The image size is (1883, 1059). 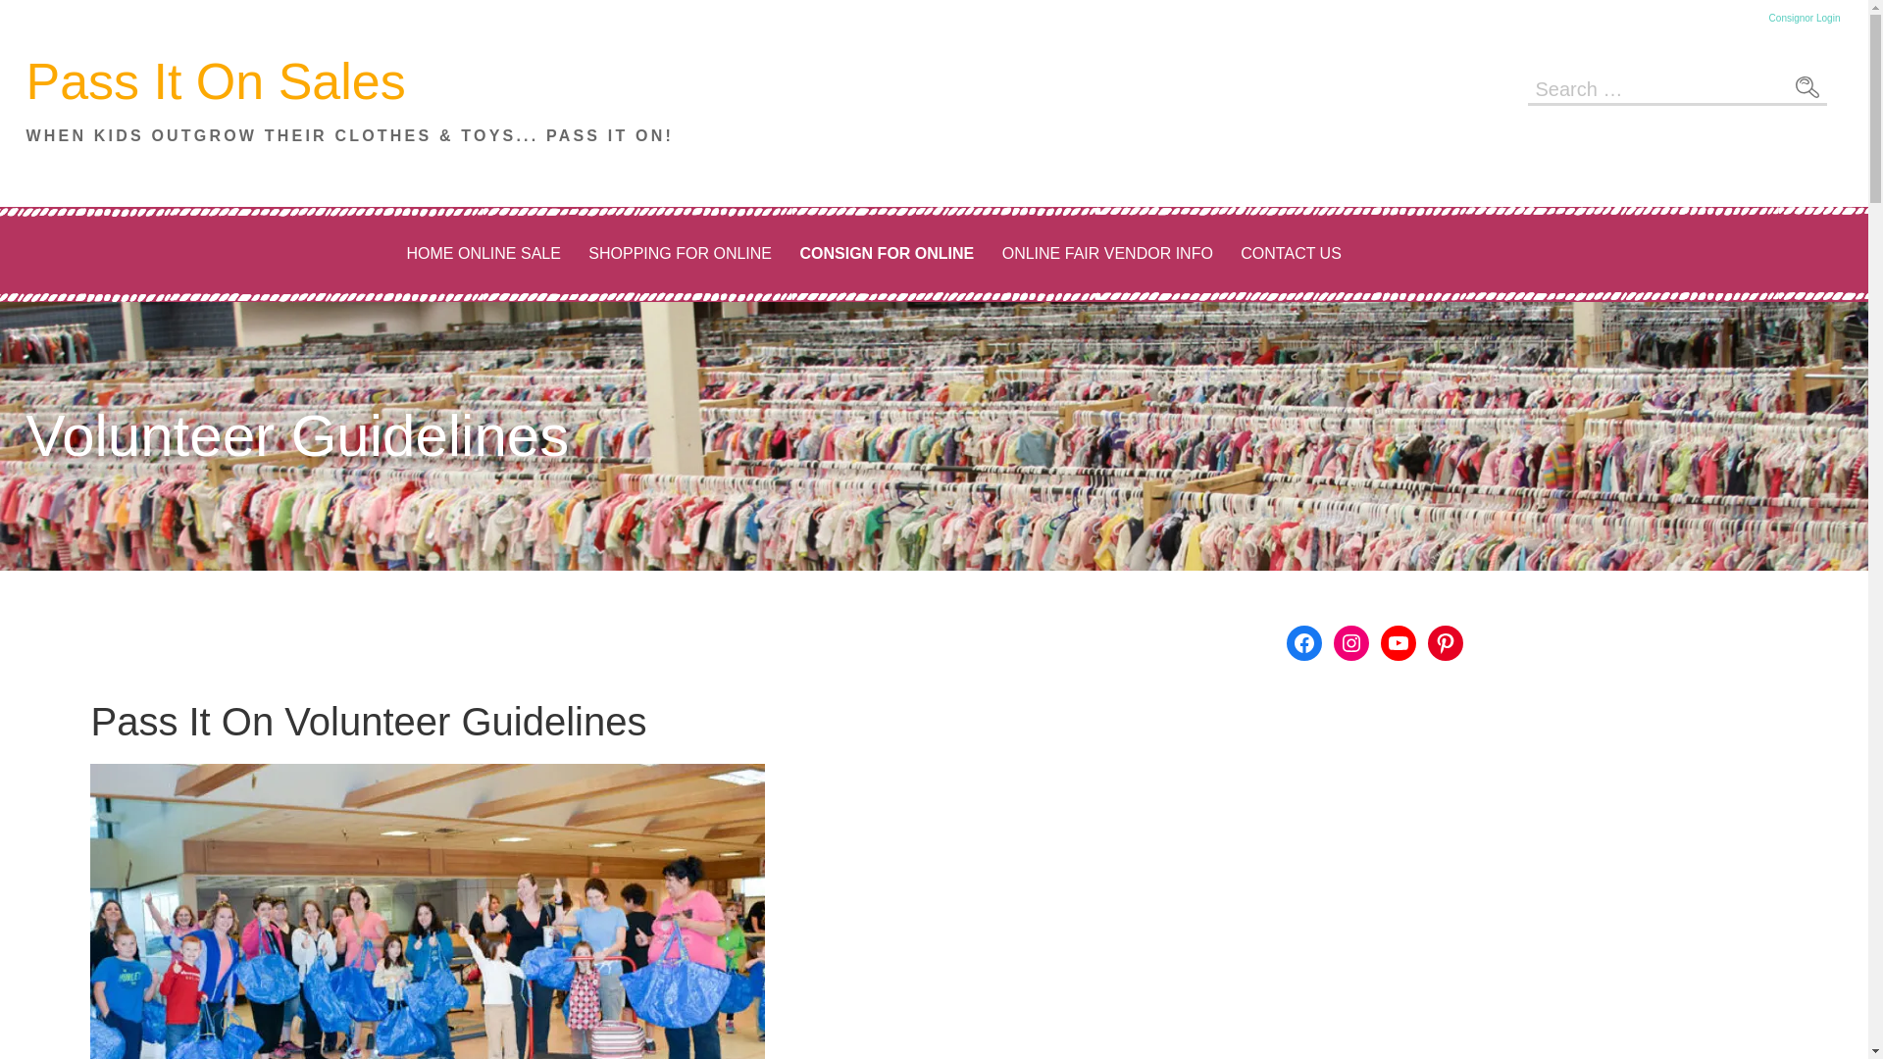 I want to click on SHOPPING FOR ONLINE, so click(x=679, y=255).